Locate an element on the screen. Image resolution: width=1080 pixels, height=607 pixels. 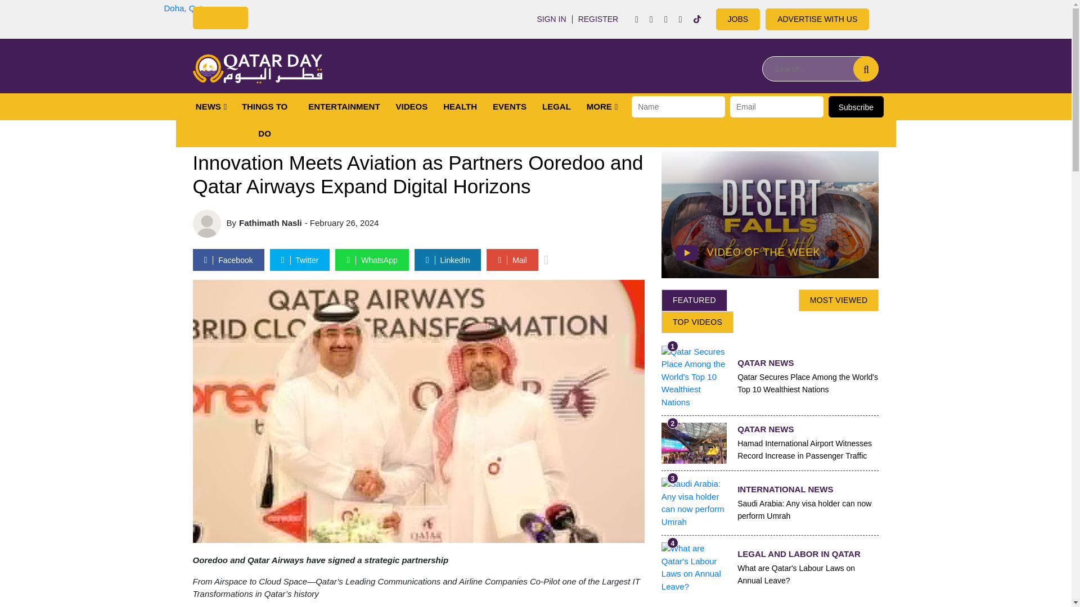
REGISTER is located at coordinates (598, 19).